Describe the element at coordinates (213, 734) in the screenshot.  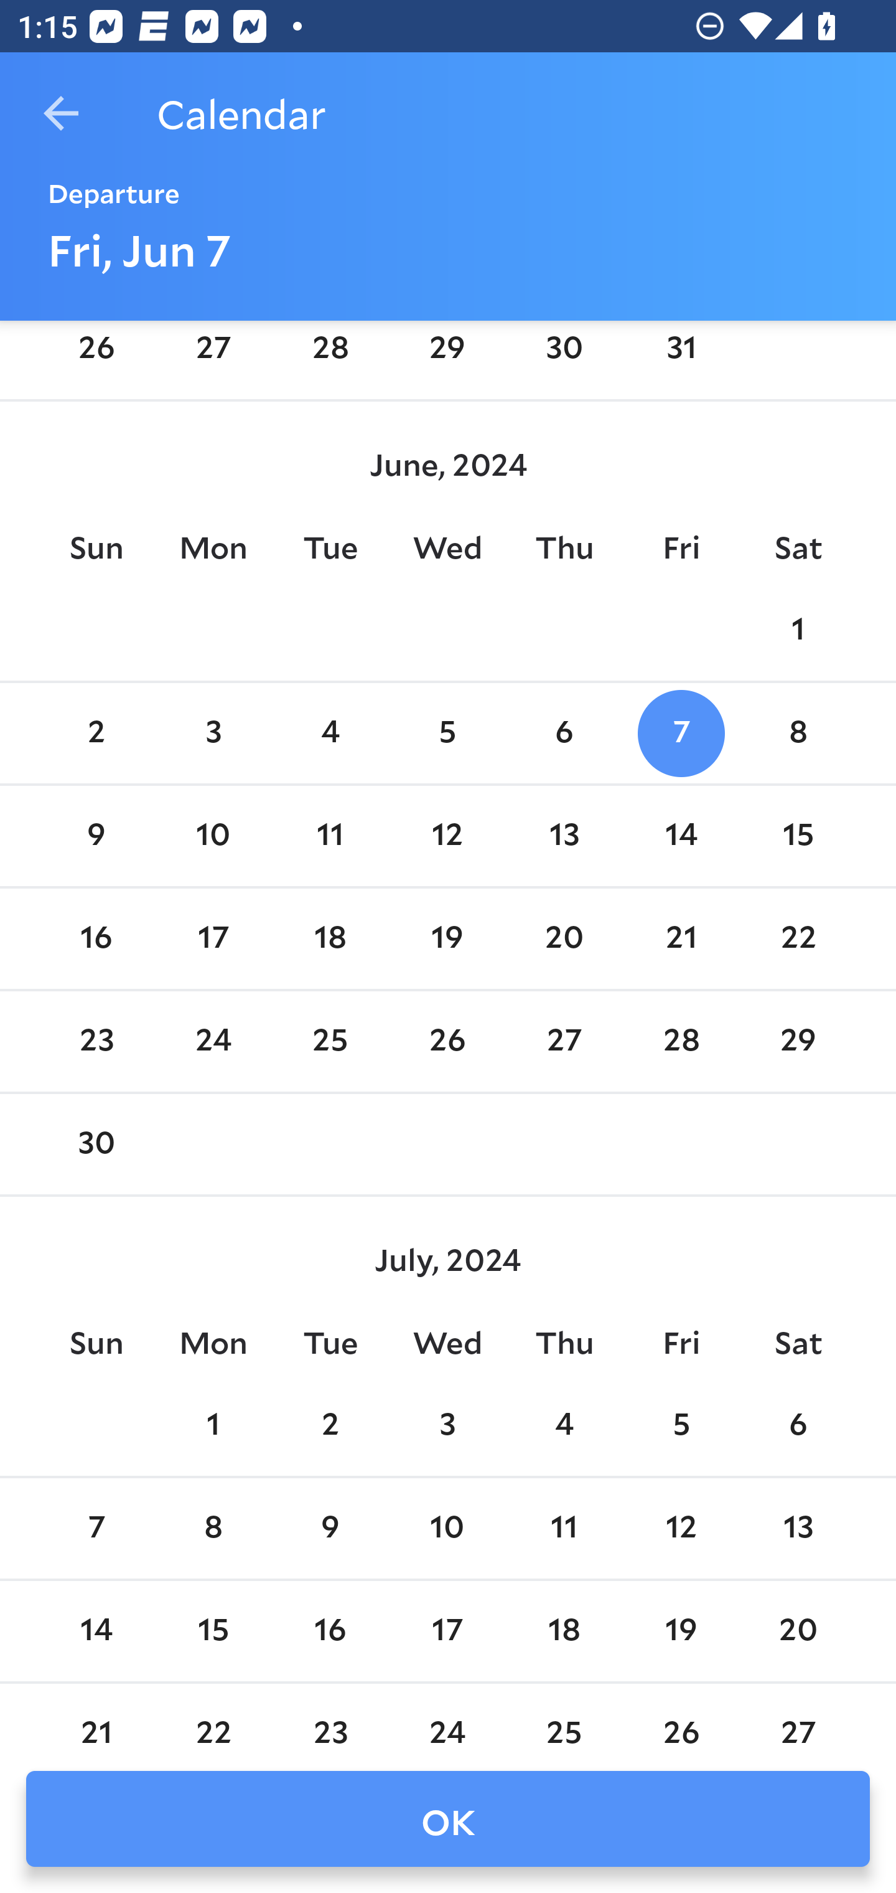
I see `3` at that location.